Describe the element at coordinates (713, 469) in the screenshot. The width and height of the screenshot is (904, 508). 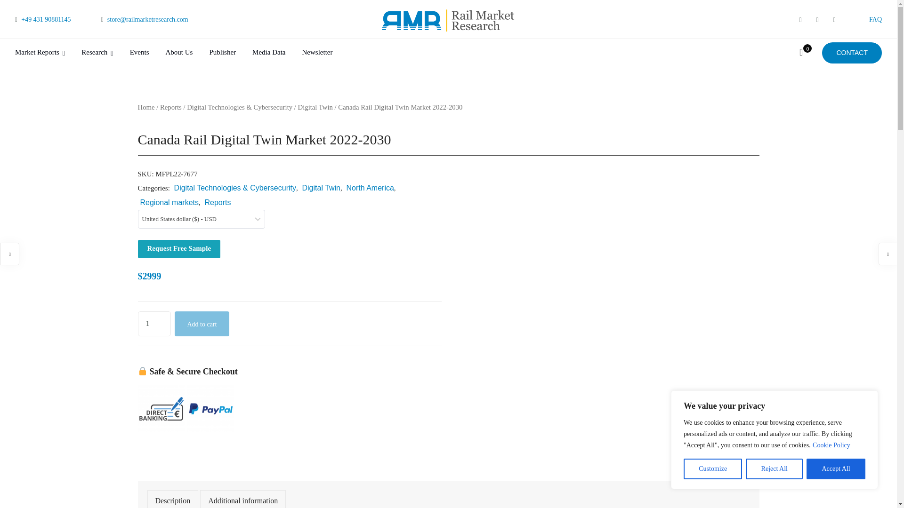
I see `Customize` at that location.